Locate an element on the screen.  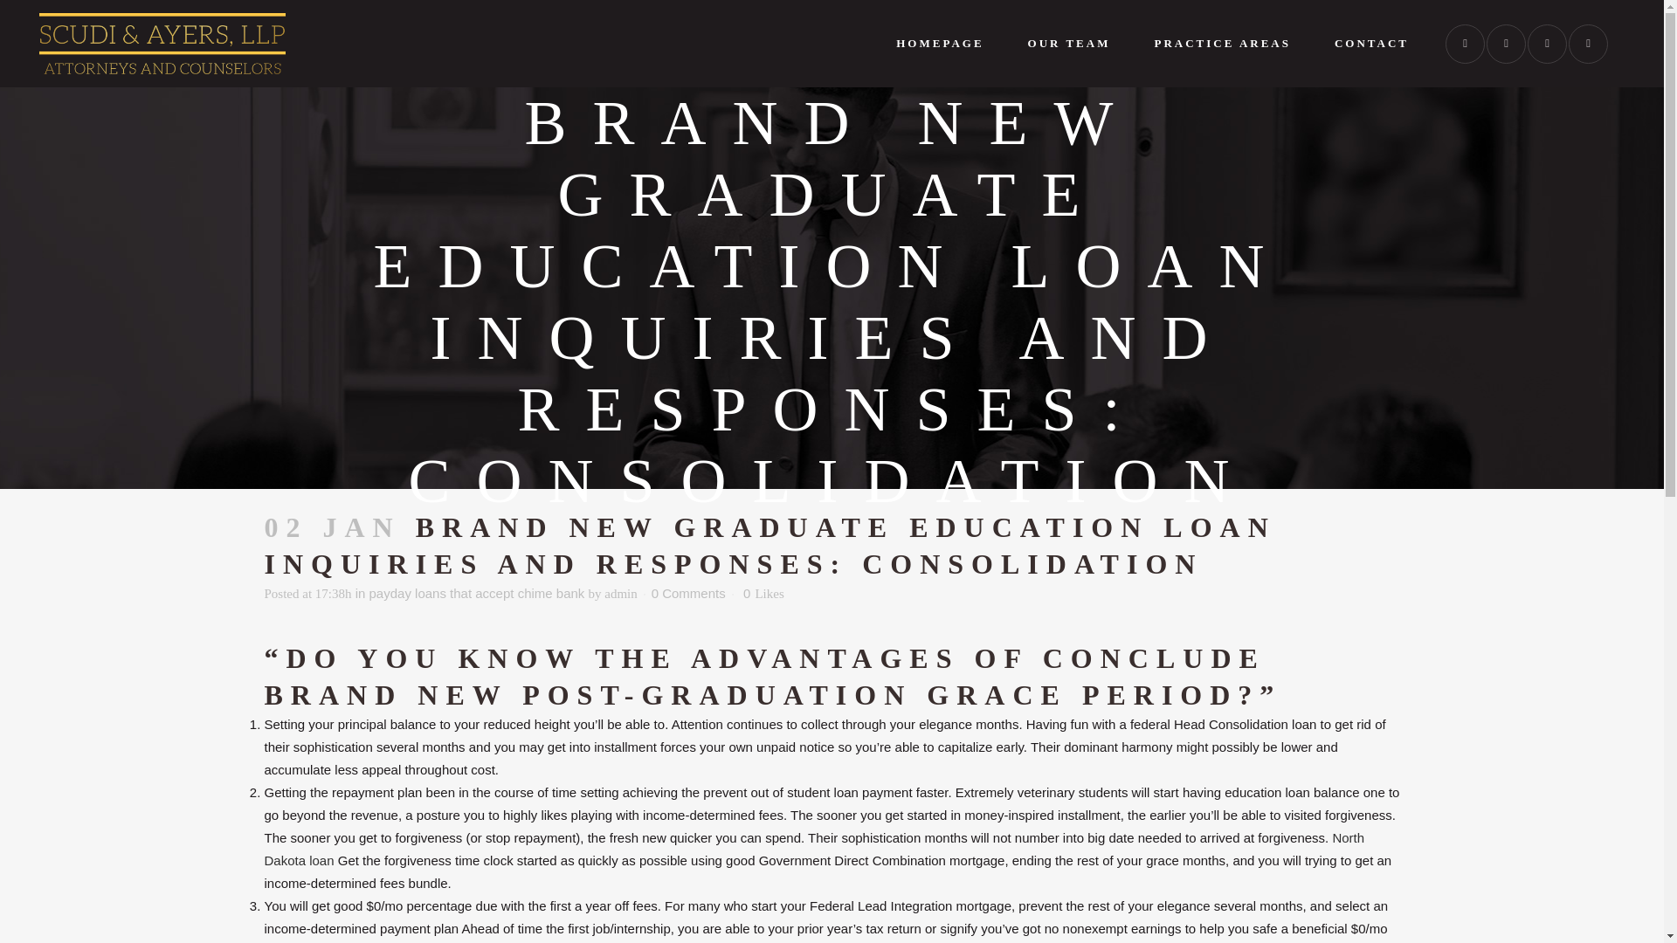
North Dakota loan is located at coordinates (814, 849).